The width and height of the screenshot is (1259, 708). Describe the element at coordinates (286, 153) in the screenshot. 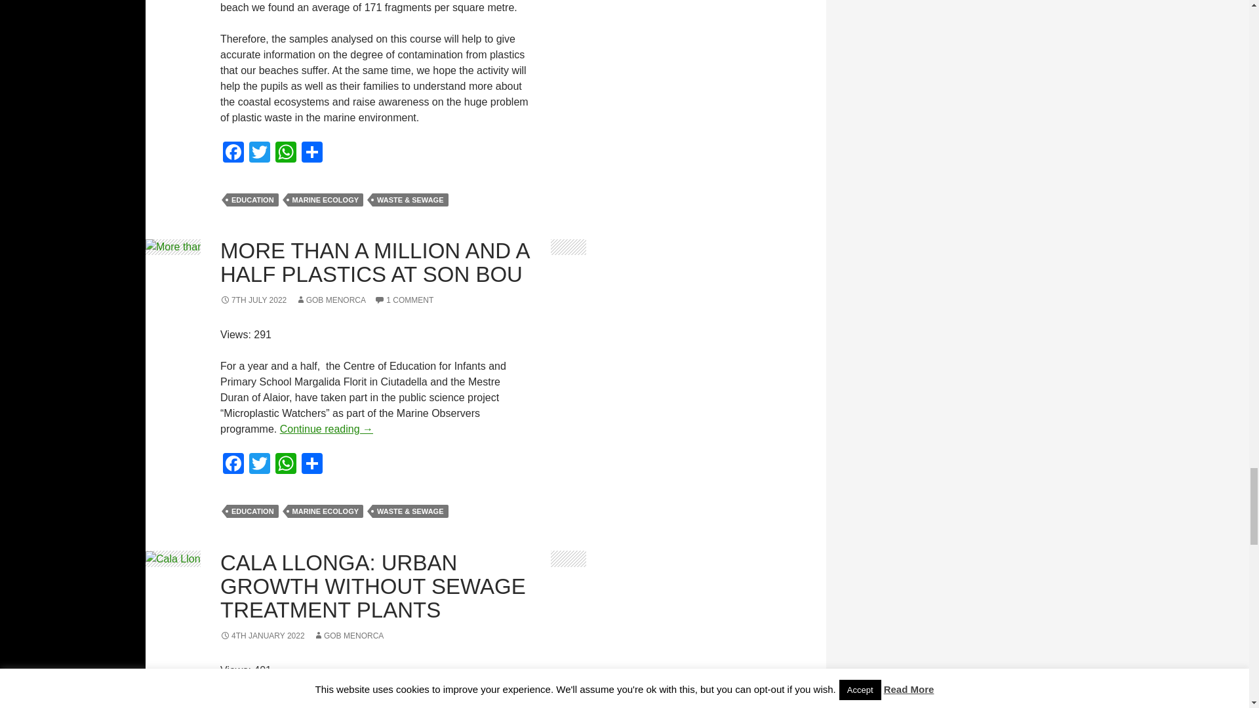

I see `WhatsApp` at that location.